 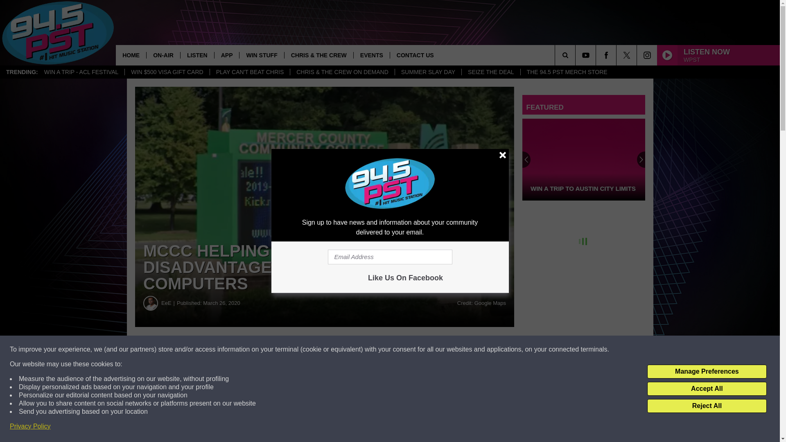 What do you see at coordinates (227, 55) in the screenshot?
I see `APP` at bounding box center [227, 55].